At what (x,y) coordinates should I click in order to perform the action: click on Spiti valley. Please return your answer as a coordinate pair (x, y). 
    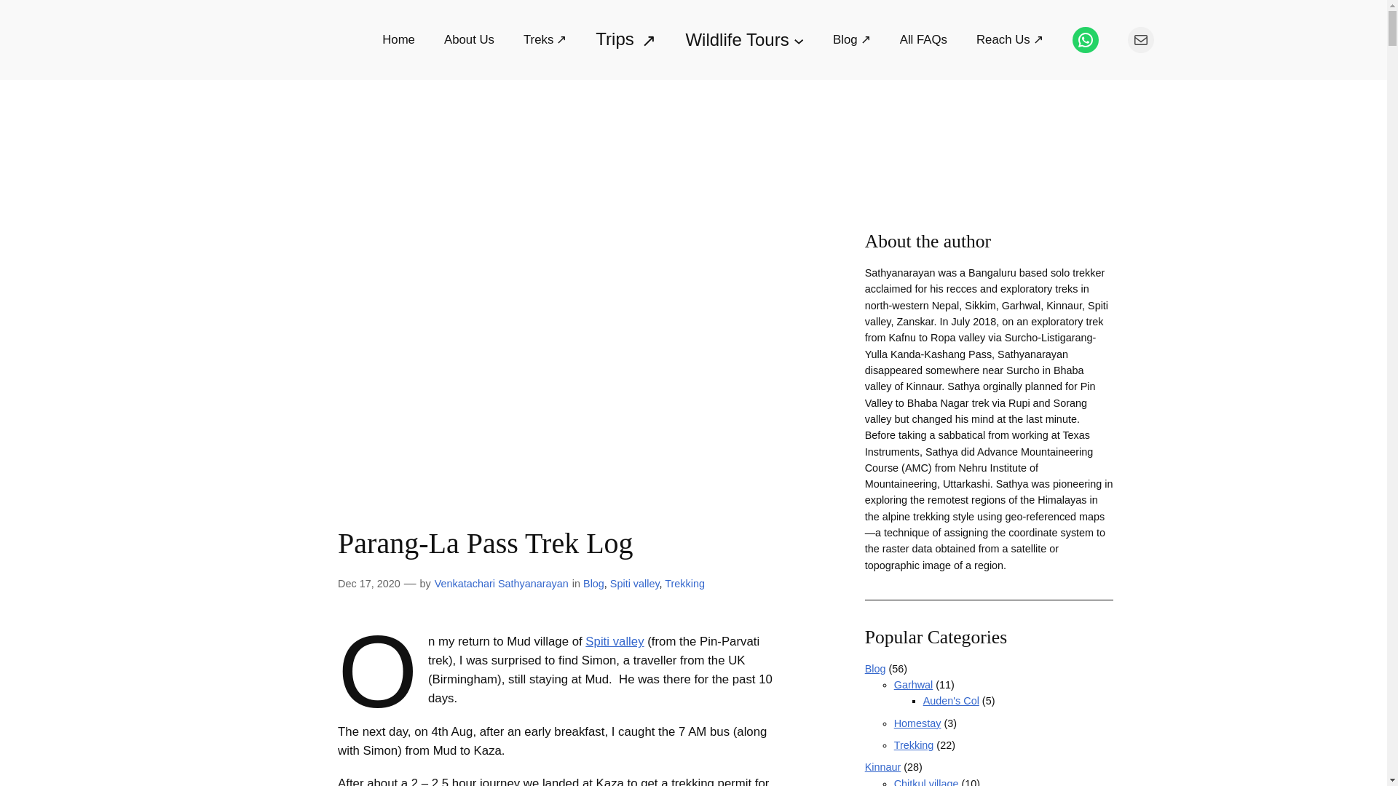
    Looking at the image, I should click on (635, 584).